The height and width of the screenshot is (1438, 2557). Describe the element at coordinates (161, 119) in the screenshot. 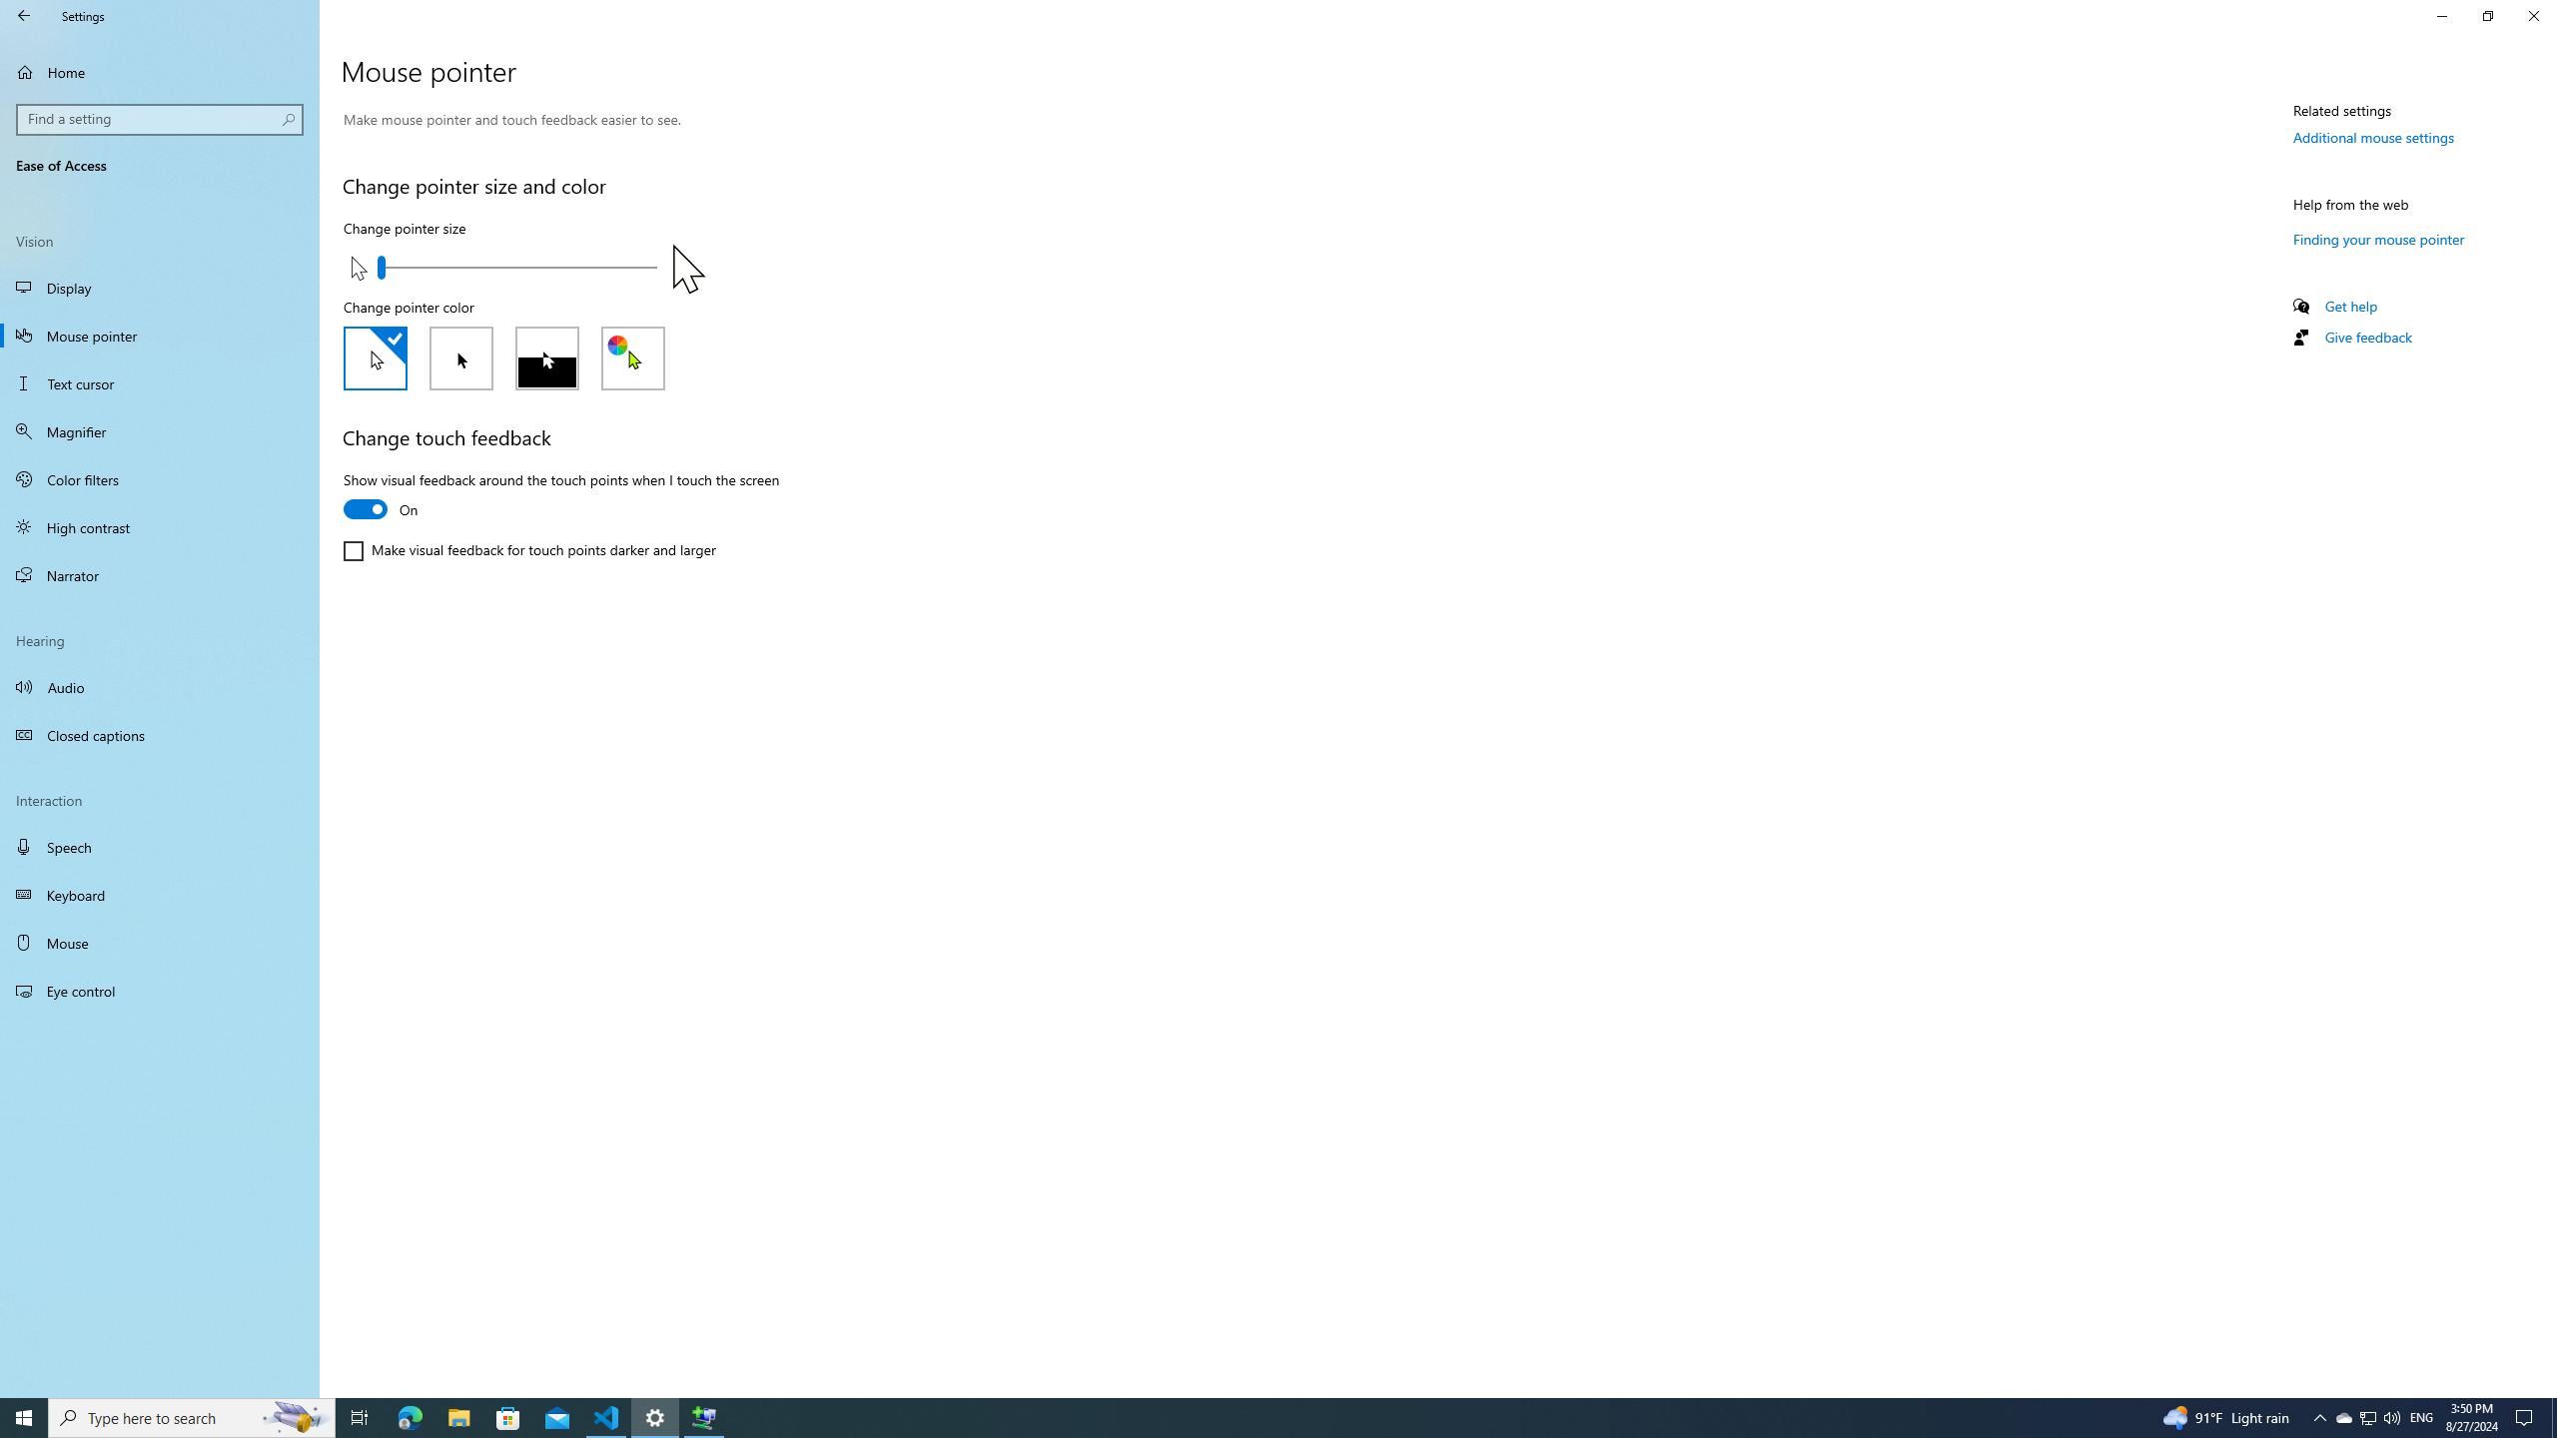

I see `Search box, Find a setting` at that location.